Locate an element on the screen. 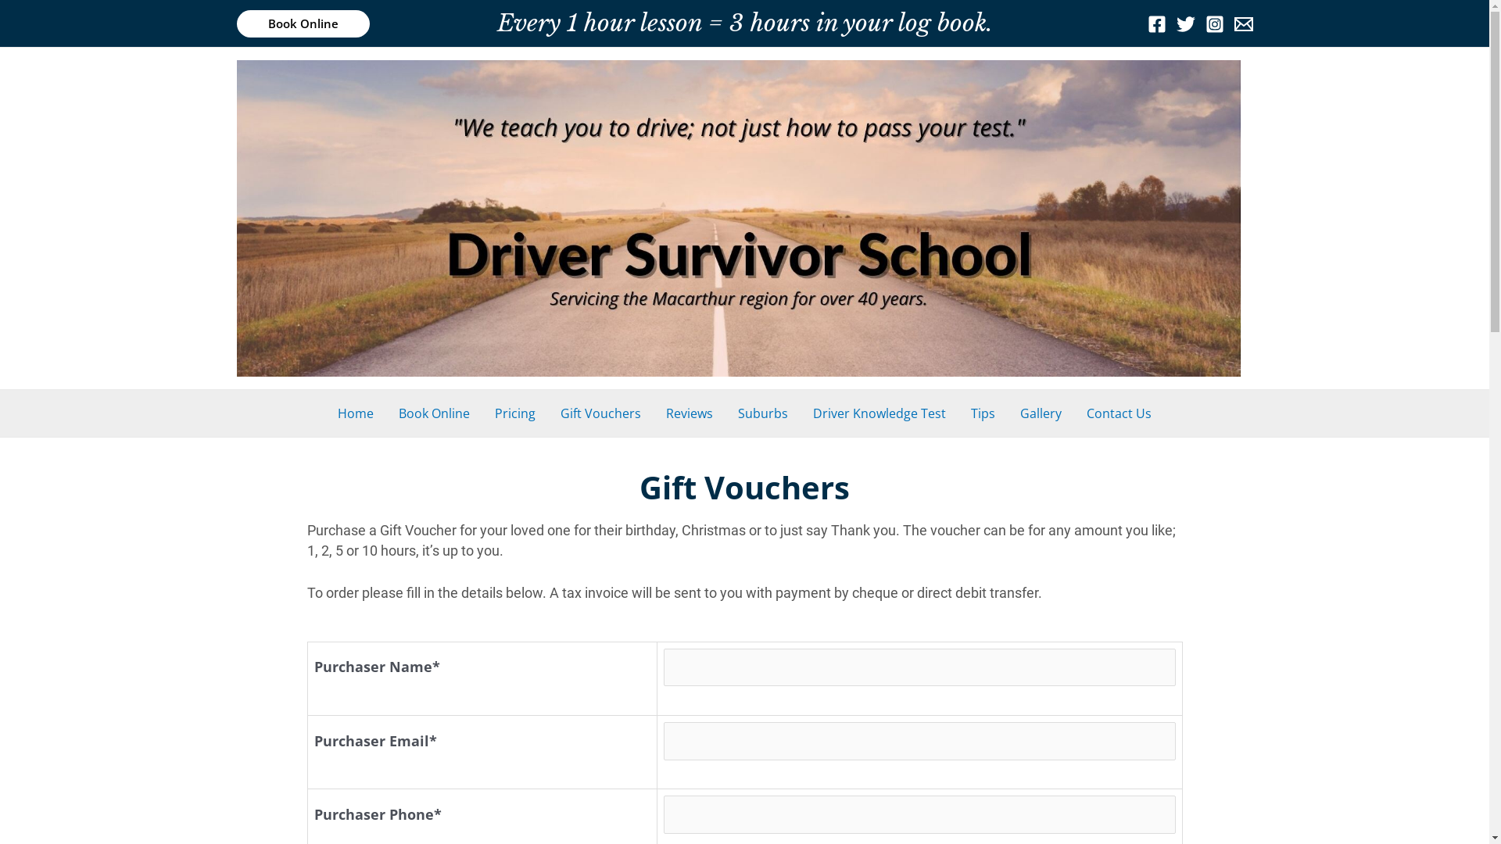 The image size is (1501, 844). Reviews is located at coordinates (690, 413).